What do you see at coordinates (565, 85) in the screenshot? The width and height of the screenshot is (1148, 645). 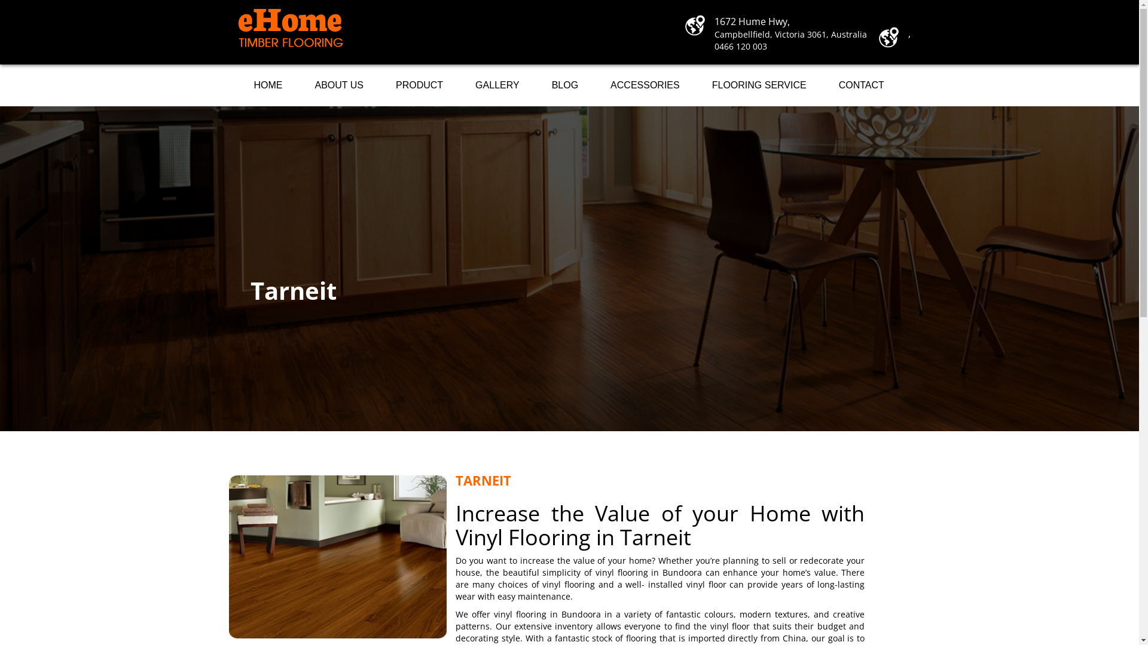 I see `BLOG` at bounding box center [565, 85].